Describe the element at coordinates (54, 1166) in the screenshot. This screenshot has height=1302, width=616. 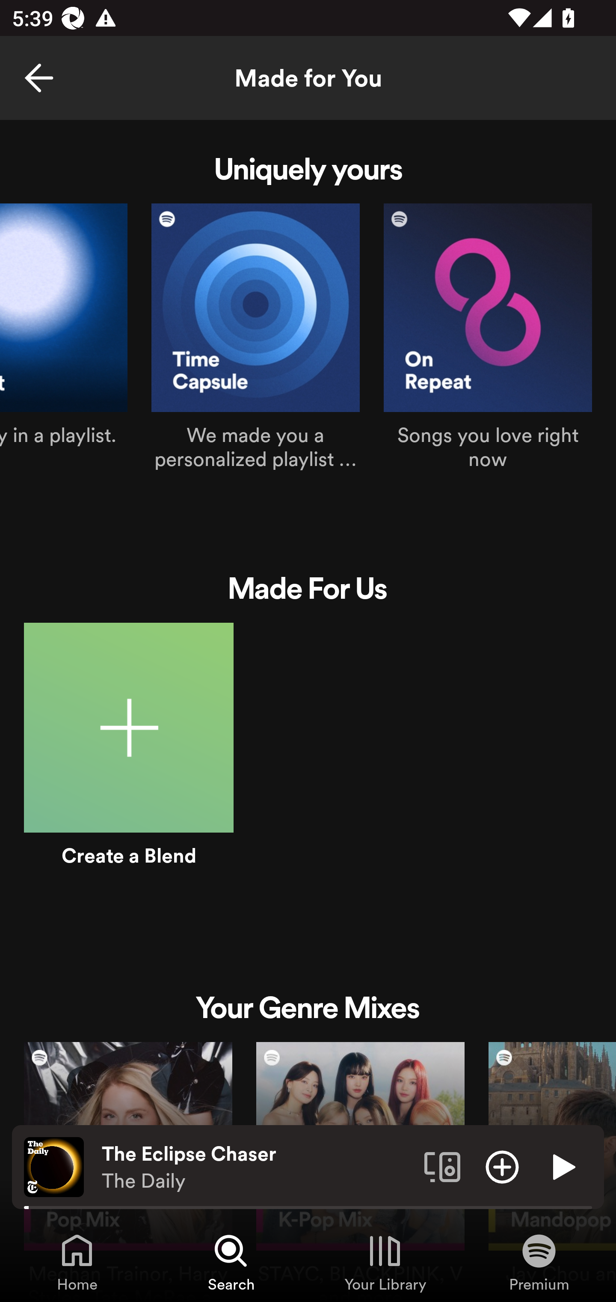
I see `The cover art of the currently playing track` at that location.